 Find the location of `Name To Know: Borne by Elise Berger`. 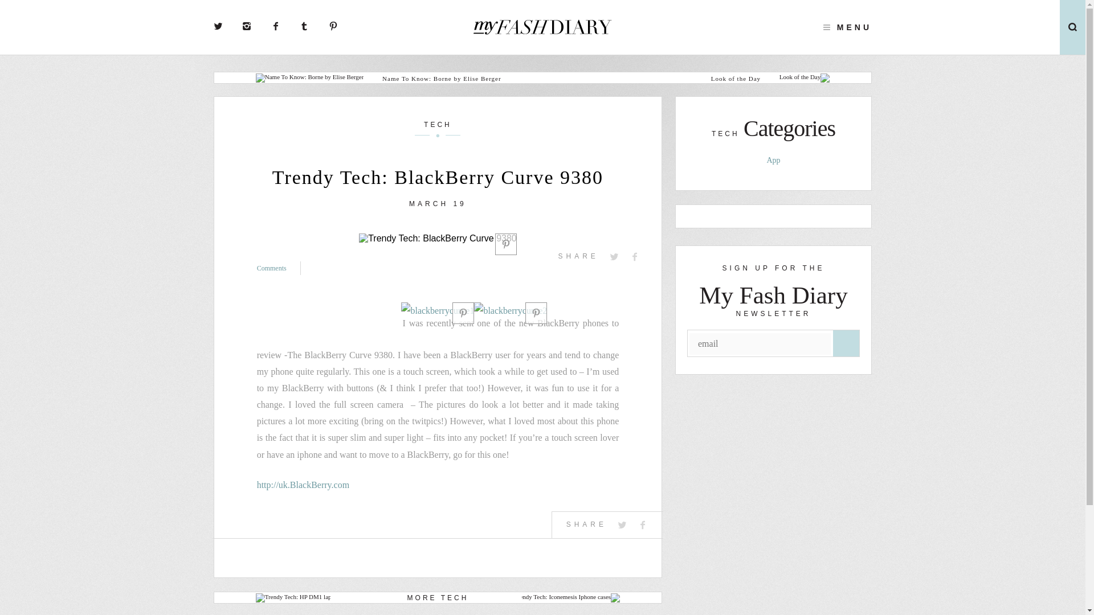

Name To Know: Borne by Elise Berger is located at coordinates (468, 78).